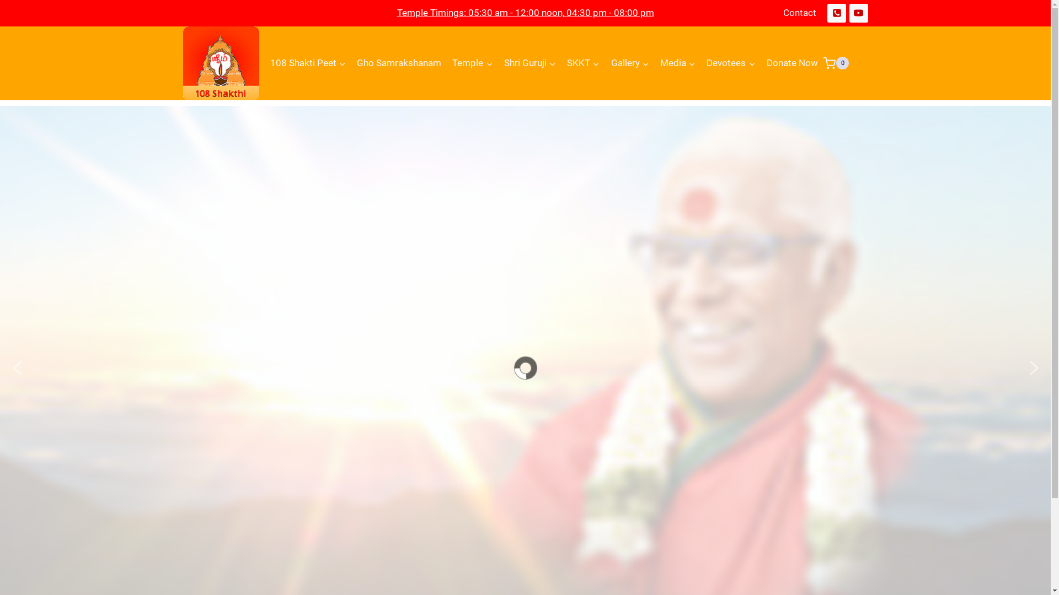  I want to click on Temple, so click(472, 63).